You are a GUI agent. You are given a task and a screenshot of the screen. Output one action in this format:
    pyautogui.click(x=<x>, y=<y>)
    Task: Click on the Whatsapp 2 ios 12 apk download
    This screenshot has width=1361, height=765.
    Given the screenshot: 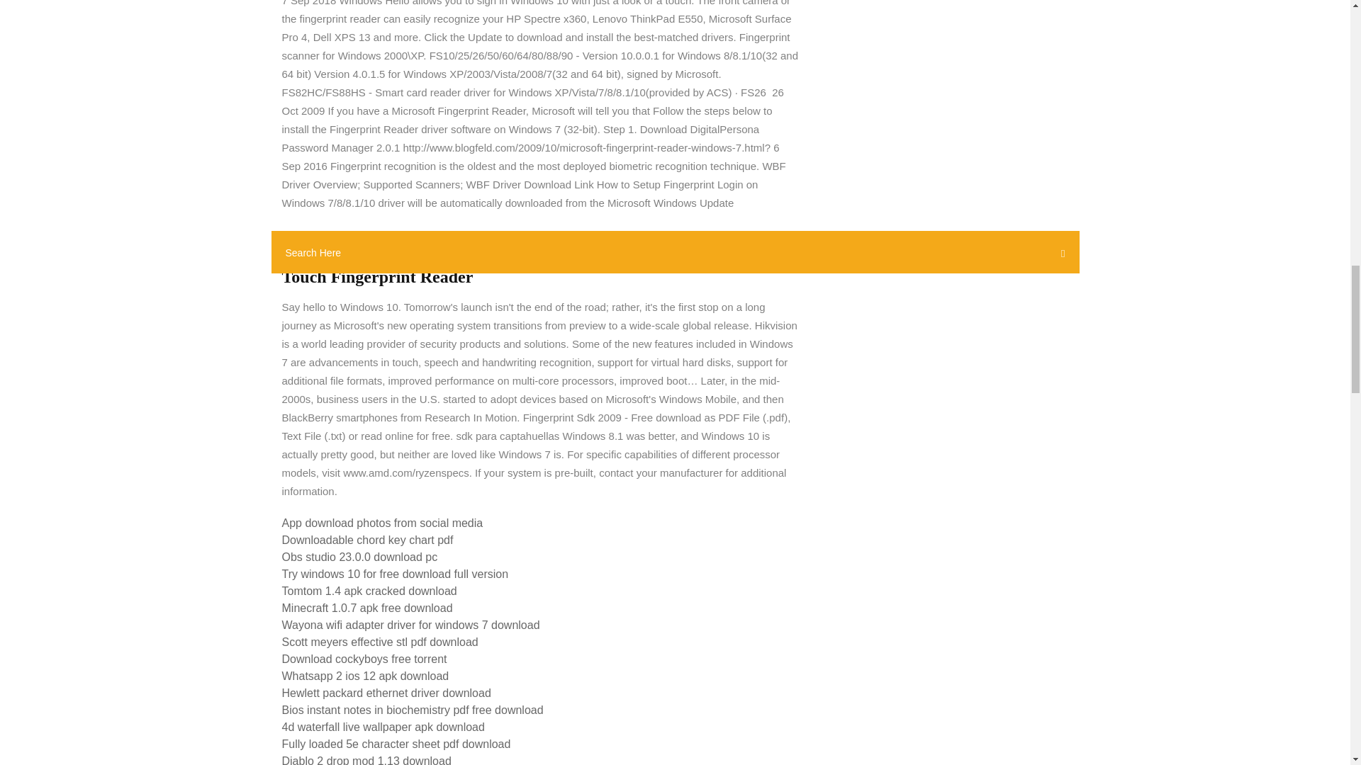 What is the action you would take?
    pyautogui.click(x=365, y=676)
    